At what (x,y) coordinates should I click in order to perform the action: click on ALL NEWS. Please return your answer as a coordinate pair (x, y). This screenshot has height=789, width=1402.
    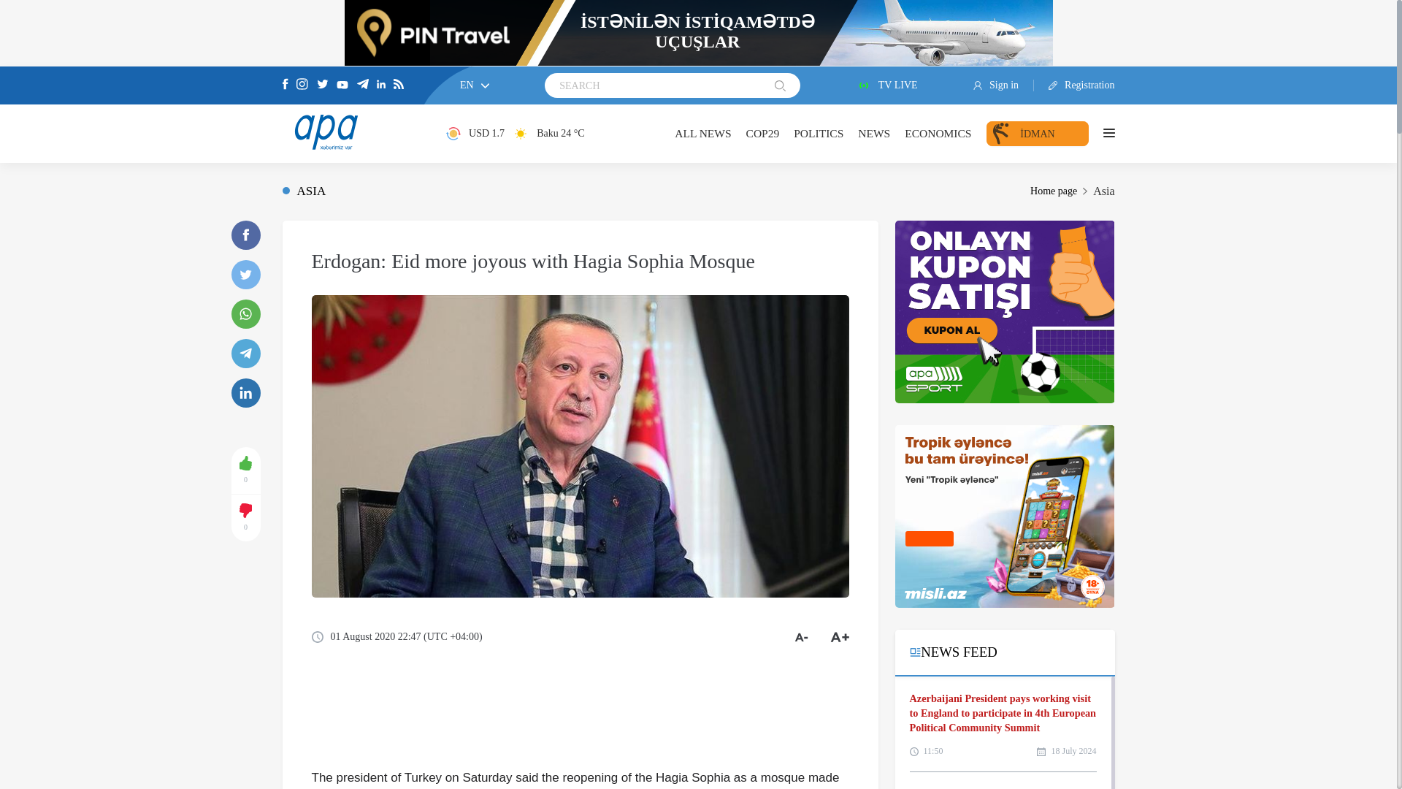
    Looking at the image, I should click on (702, 133).